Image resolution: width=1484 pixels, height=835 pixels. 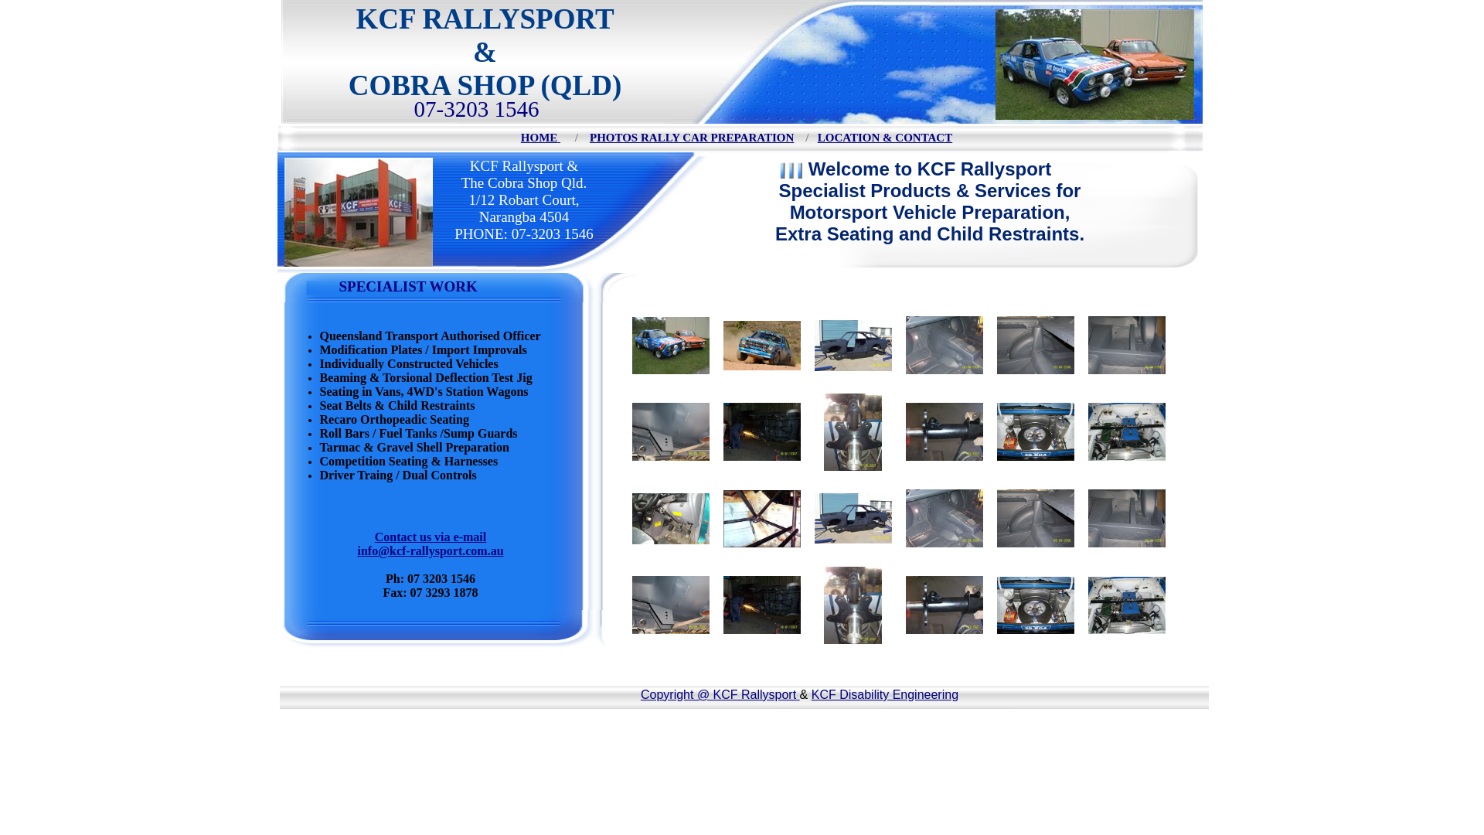 I want to click on Rally Vehicle Preparation Specialist, so click(x=740, y=210).